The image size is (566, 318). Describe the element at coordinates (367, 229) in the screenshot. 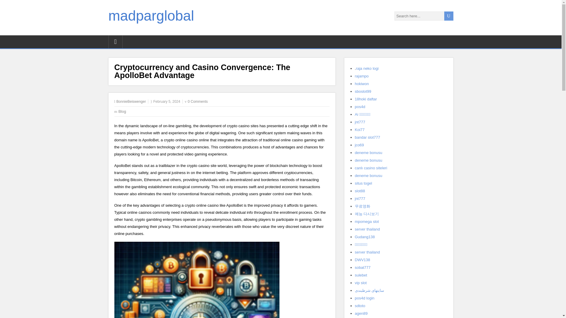

I see `server thailand` at that location.